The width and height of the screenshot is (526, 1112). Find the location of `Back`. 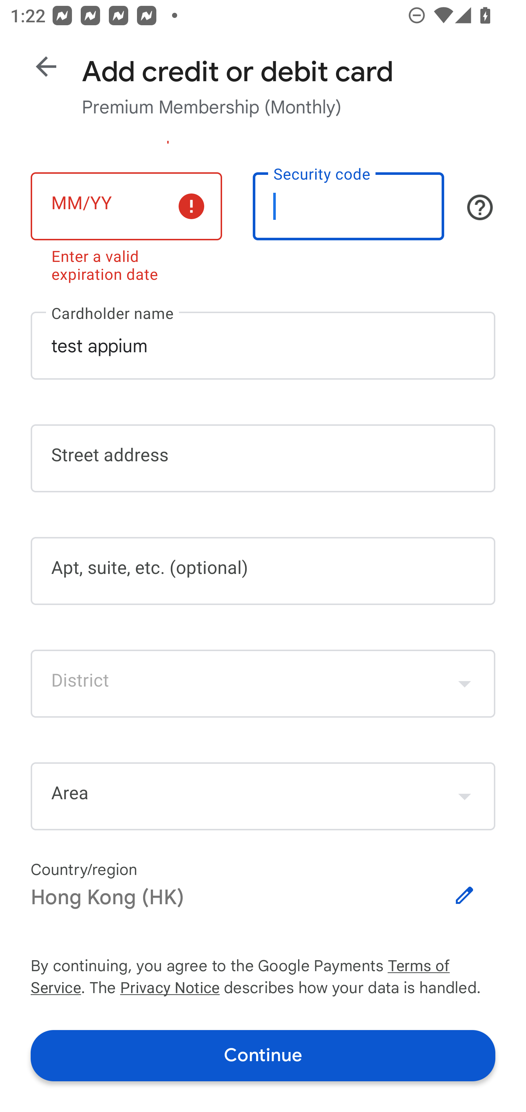

Back is located at coordinates (46, 67).